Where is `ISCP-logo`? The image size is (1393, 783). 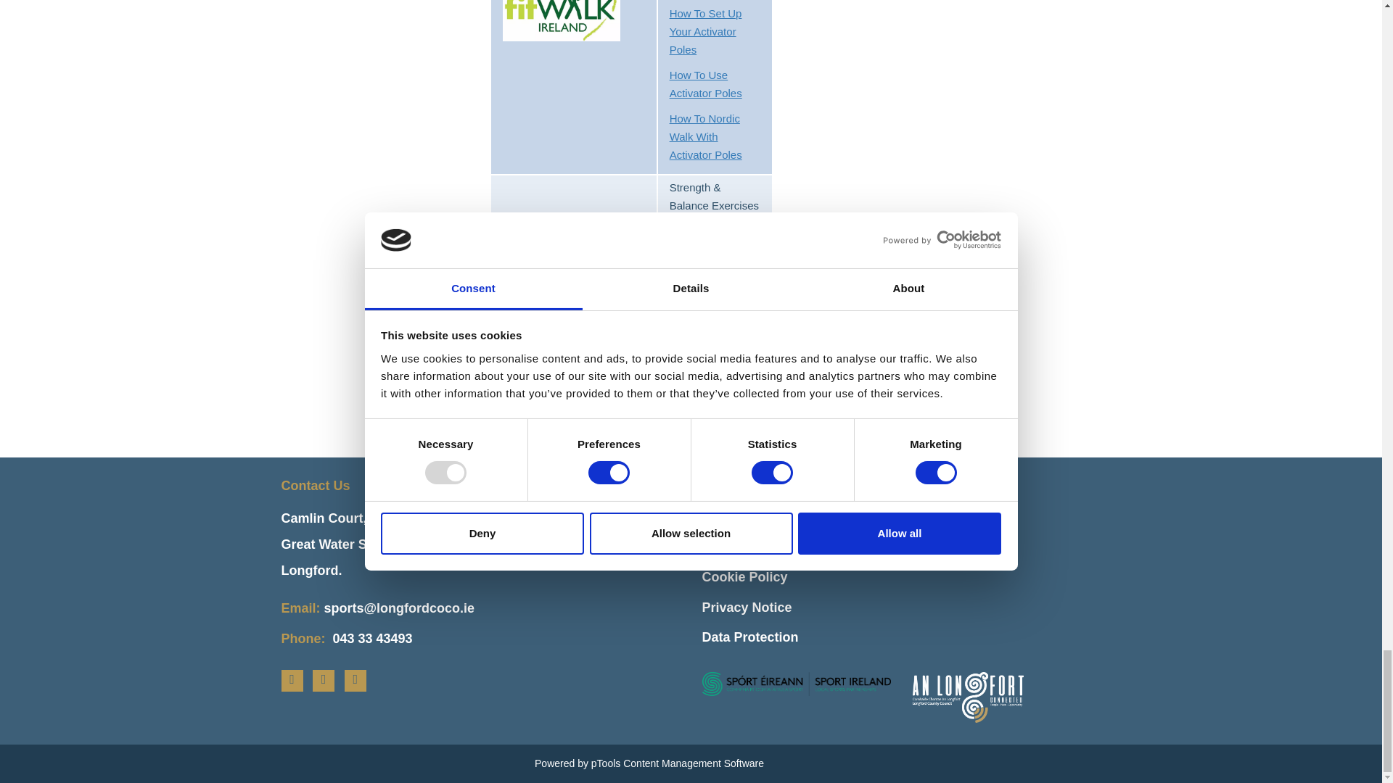
ISCP-logo is located at coordinates (562, 270).